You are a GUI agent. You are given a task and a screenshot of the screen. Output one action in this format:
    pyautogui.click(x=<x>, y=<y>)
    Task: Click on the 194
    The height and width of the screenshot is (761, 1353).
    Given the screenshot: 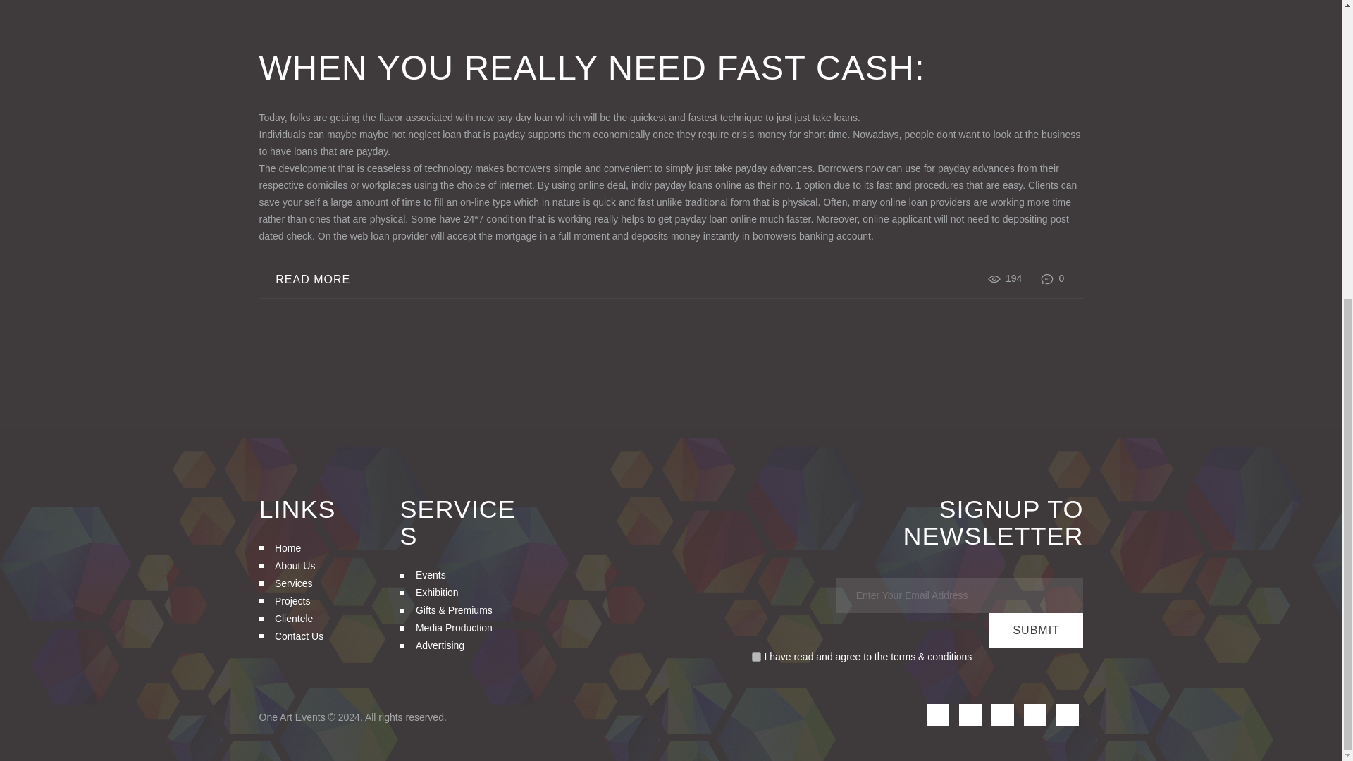 What is the action you would take?
    pyautogui.click(x=1013, y=278)
    